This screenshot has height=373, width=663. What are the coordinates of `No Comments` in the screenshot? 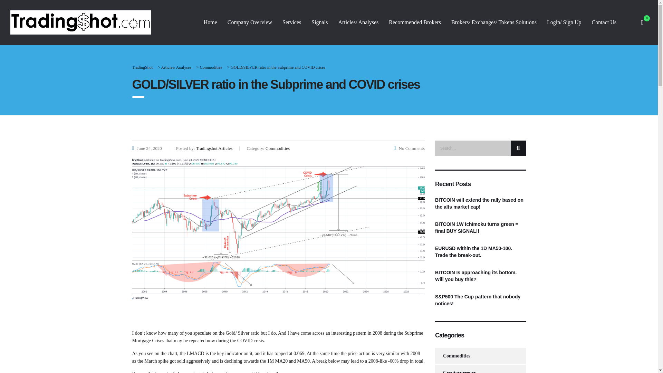 It's located at (409, 149).